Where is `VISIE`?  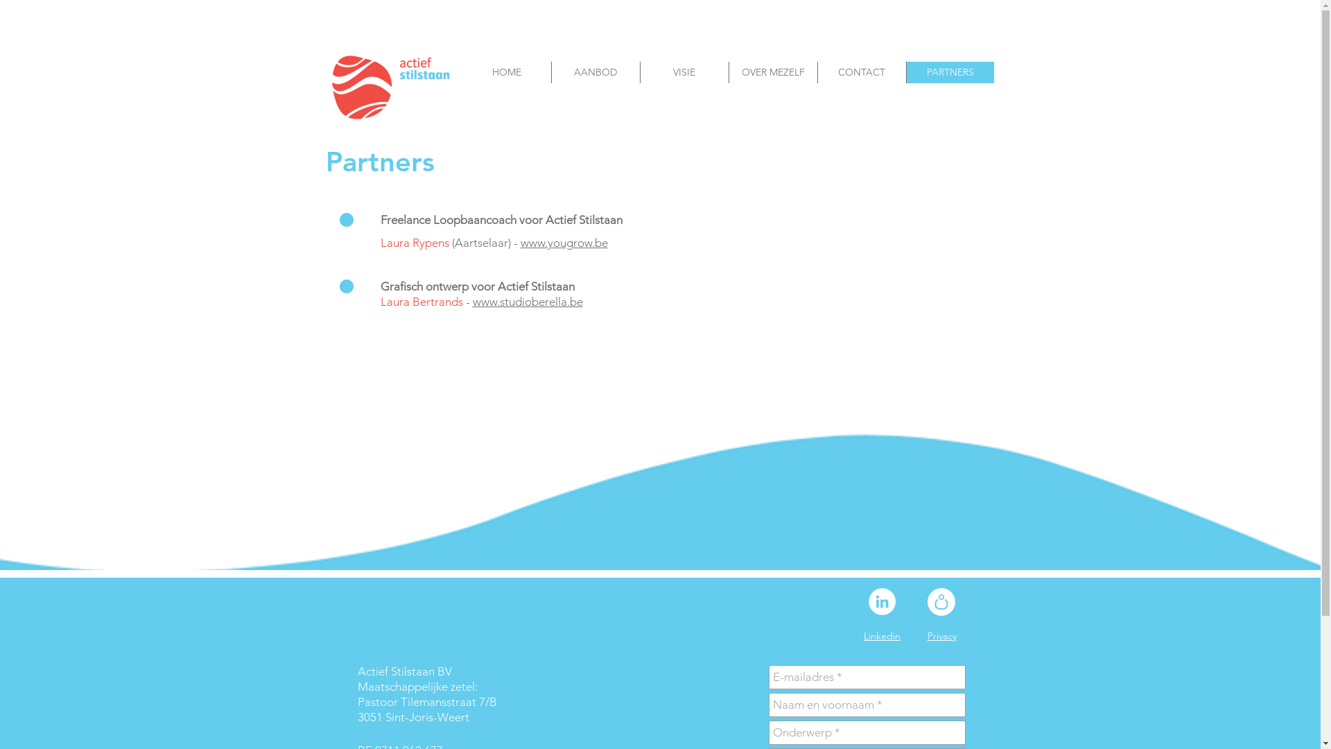
VISIE is located at coordinates (684, 72).